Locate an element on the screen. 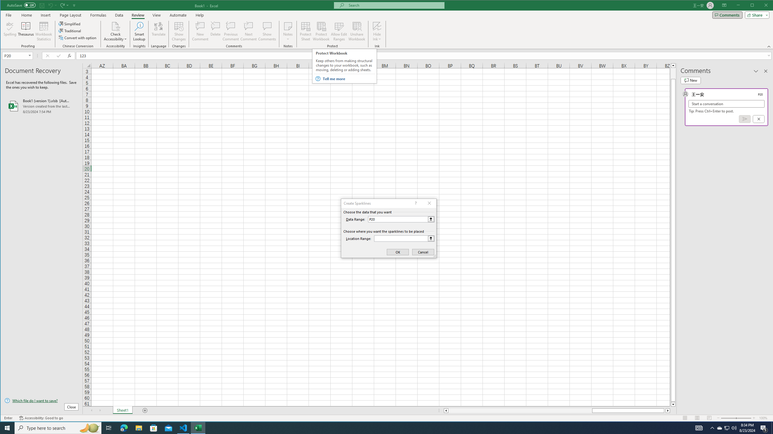 This screenshot has width=773, height=434. Smart Lookup is located at coordinates (139, 31).